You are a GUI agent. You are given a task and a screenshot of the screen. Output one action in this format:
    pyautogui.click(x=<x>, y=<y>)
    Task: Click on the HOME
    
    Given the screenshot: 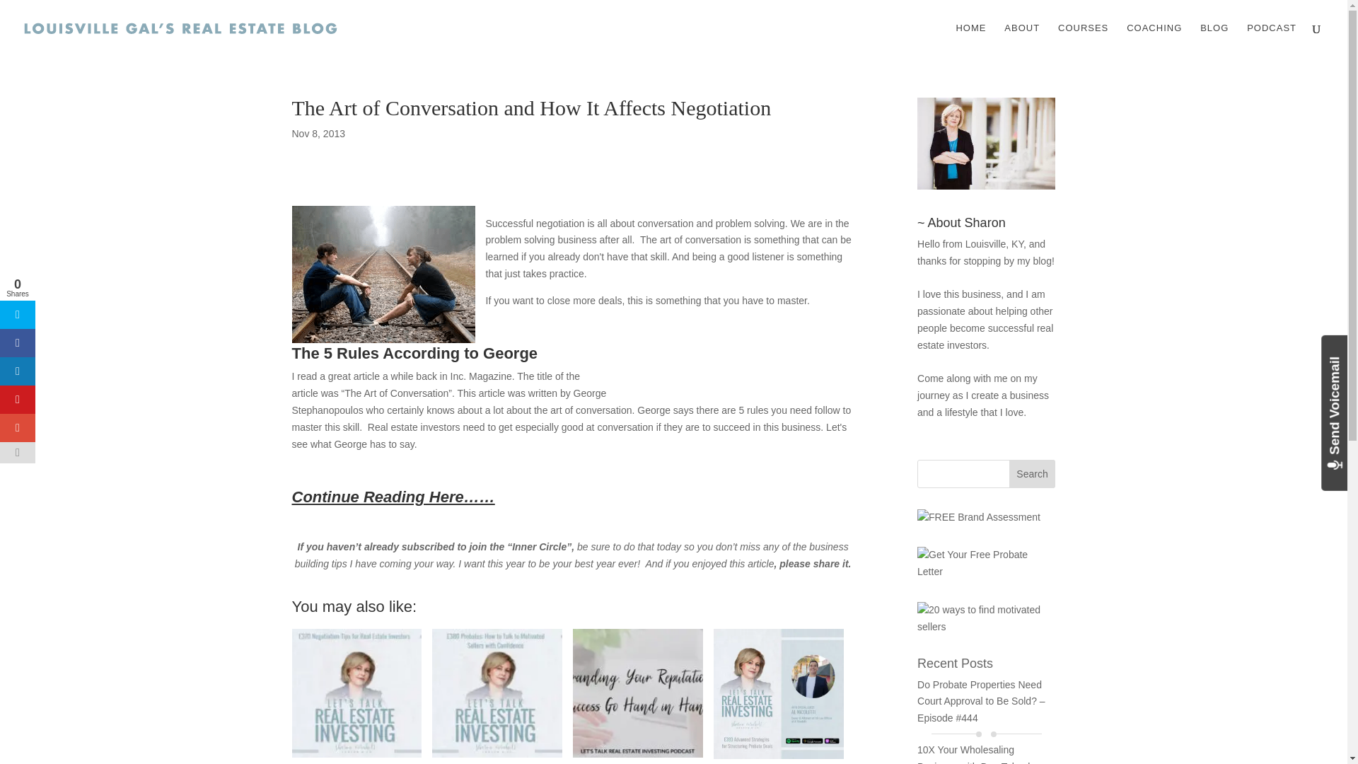 What is the action you would take?
    pyautogui.click(x=970, y=40)
    